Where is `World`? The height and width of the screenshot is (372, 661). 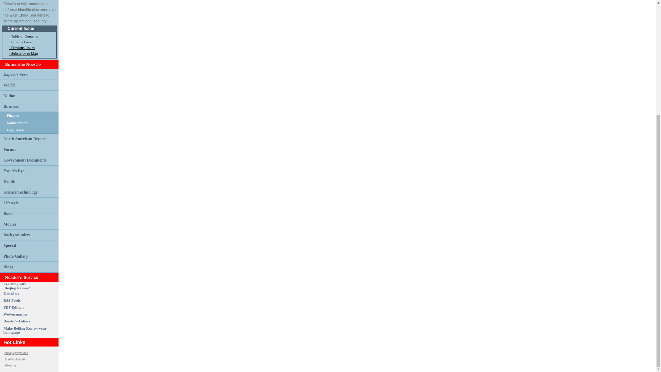
World is located at coordinates (12, 300).